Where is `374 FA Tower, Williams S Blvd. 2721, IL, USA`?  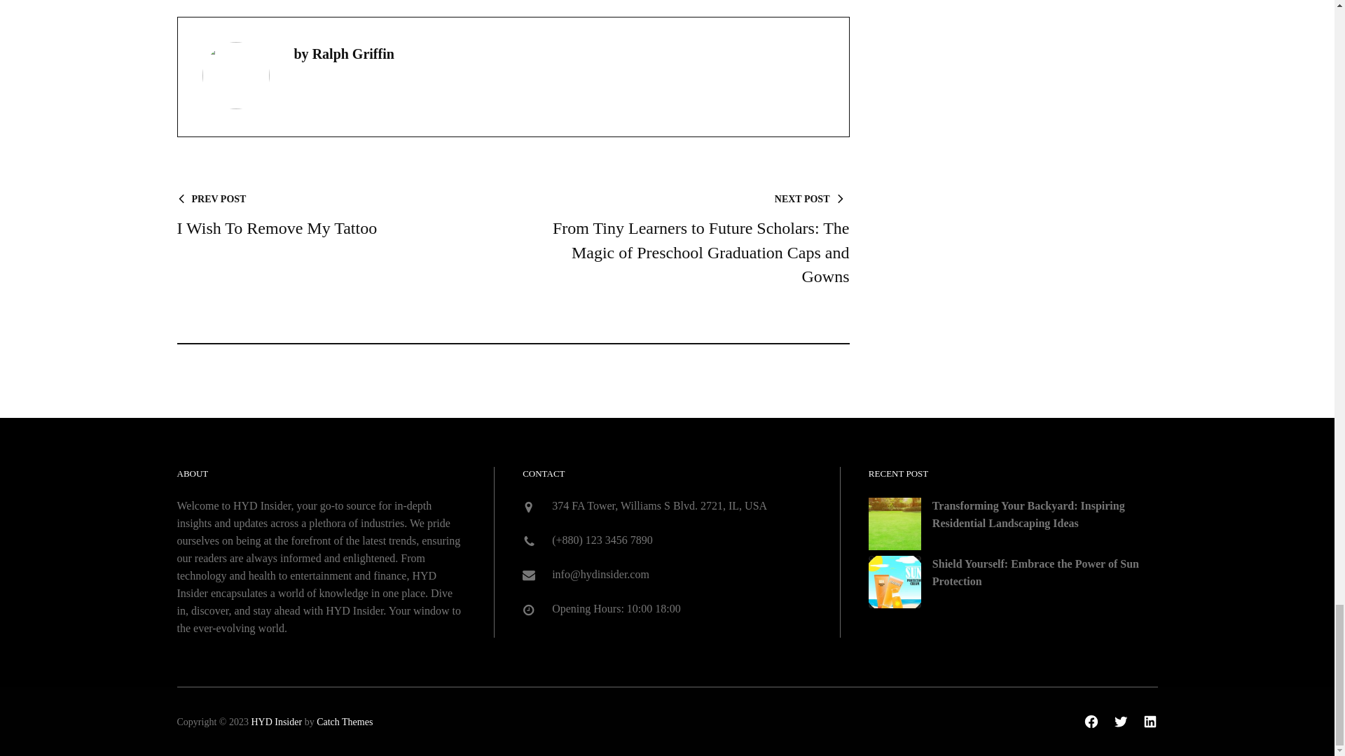 374 FA Tower, Williams S Blvd. 2721, IL, USA is located at coordinates (658, 505).